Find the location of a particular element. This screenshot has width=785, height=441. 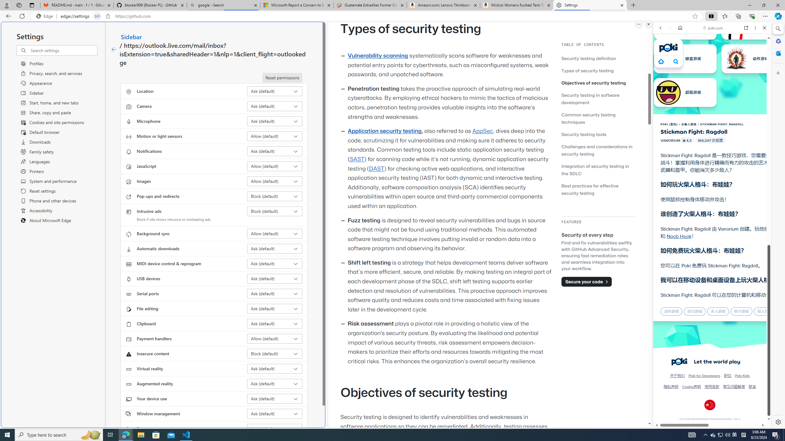

Camera Ask (default) is located at coordinates (275, 106).